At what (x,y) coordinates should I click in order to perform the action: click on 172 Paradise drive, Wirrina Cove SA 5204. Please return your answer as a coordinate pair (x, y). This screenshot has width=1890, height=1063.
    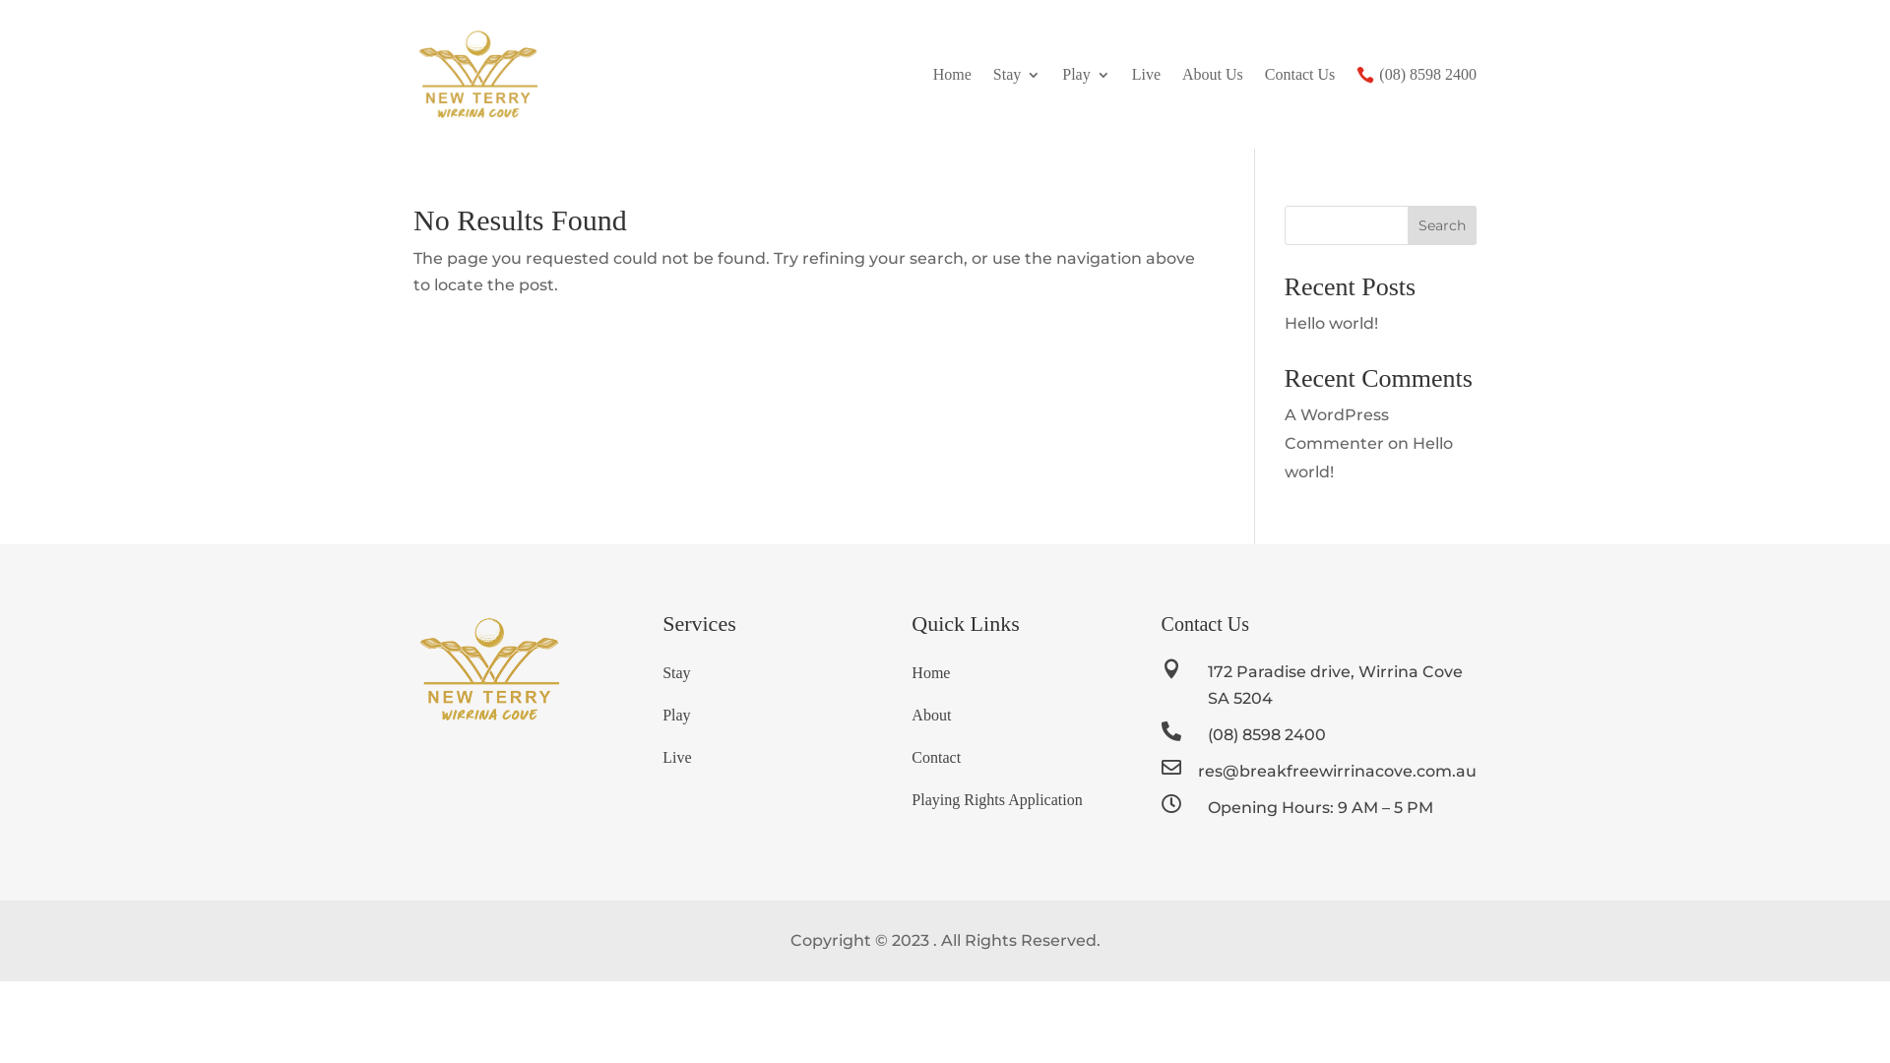
    Looking at the image, I should click on (1335, 685).